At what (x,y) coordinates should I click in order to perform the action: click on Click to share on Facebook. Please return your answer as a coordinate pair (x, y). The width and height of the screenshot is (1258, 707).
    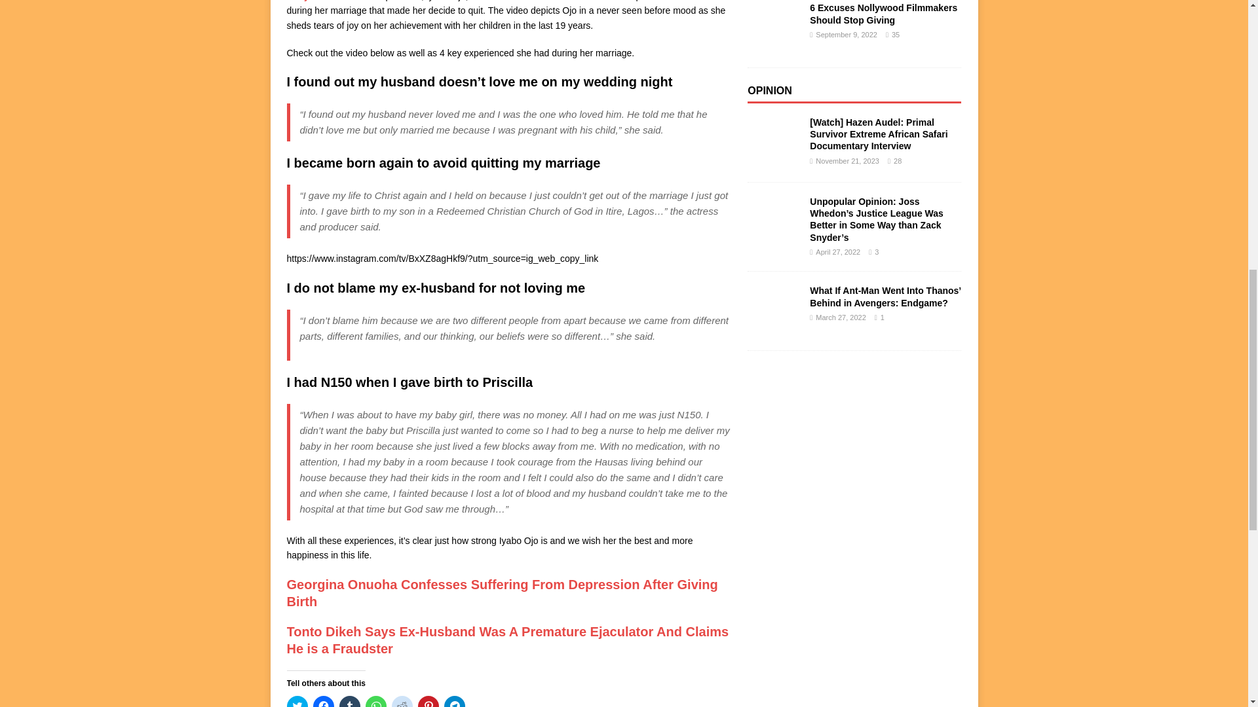
    Looking at the image, I should click on (324, 701).